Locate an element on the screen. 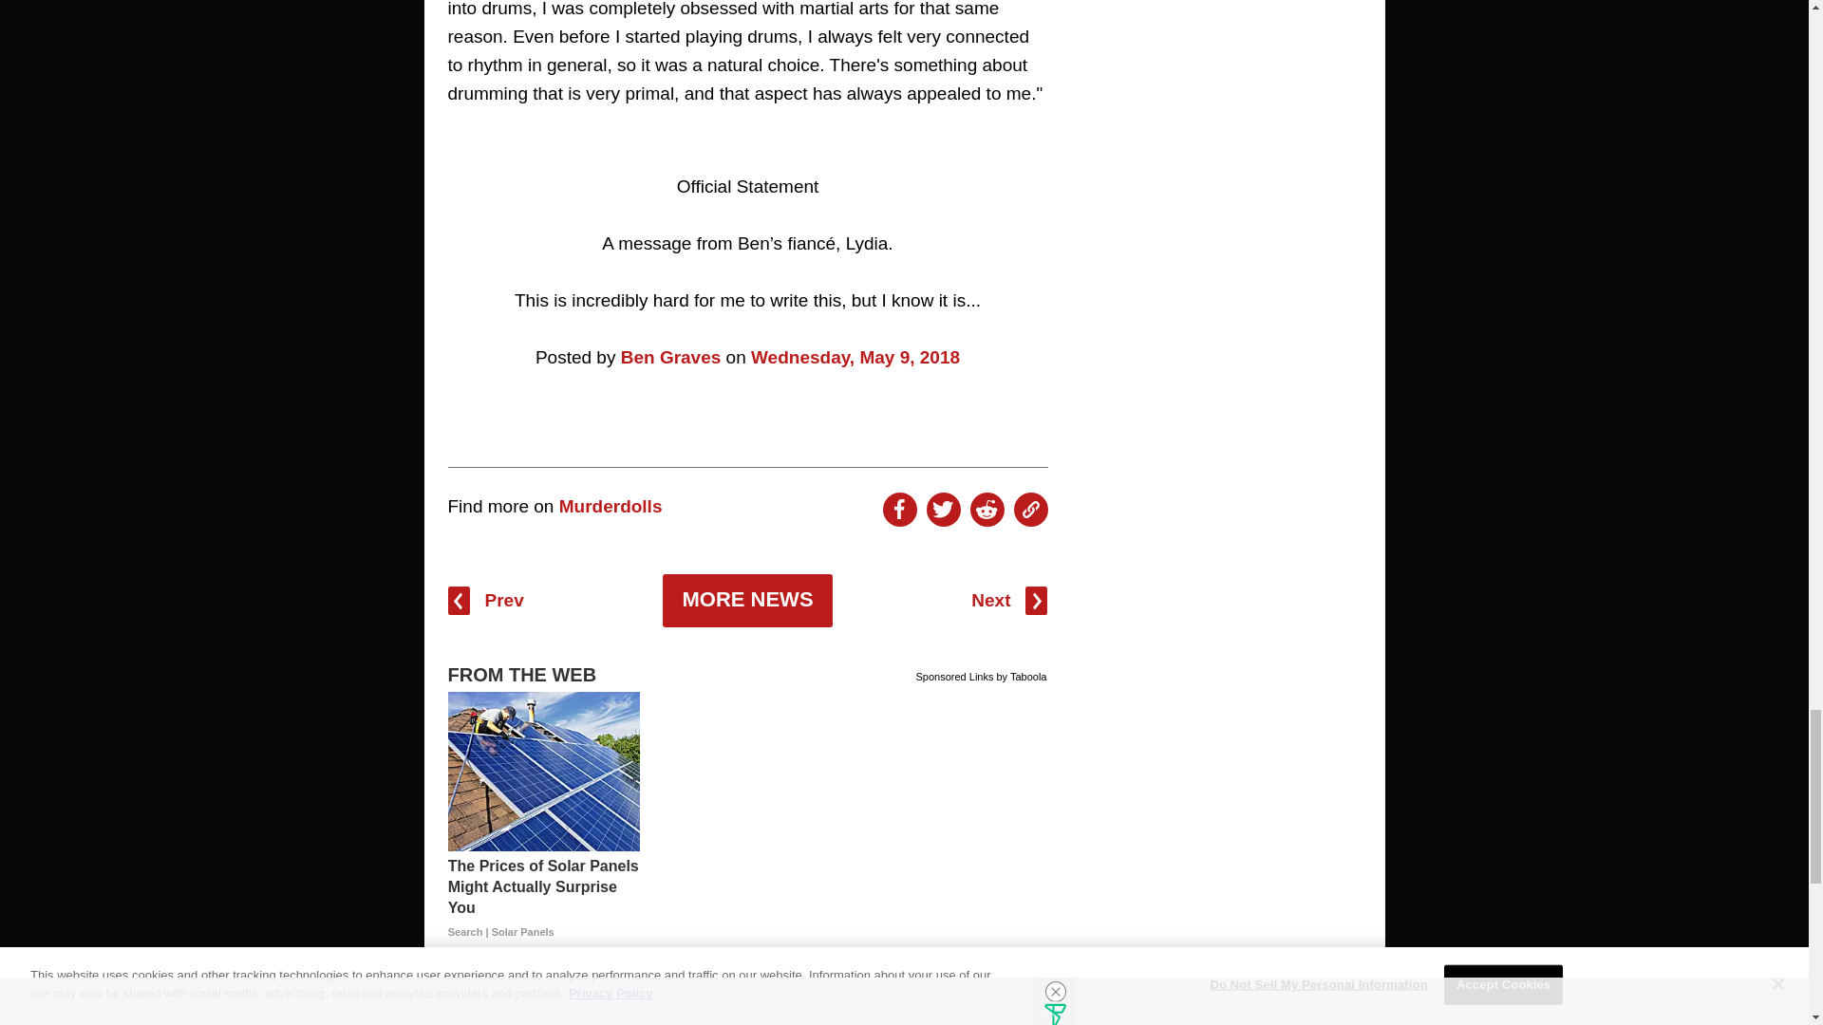 The image size is (1823, 1025). Prev is located at coordinates (486, 600).